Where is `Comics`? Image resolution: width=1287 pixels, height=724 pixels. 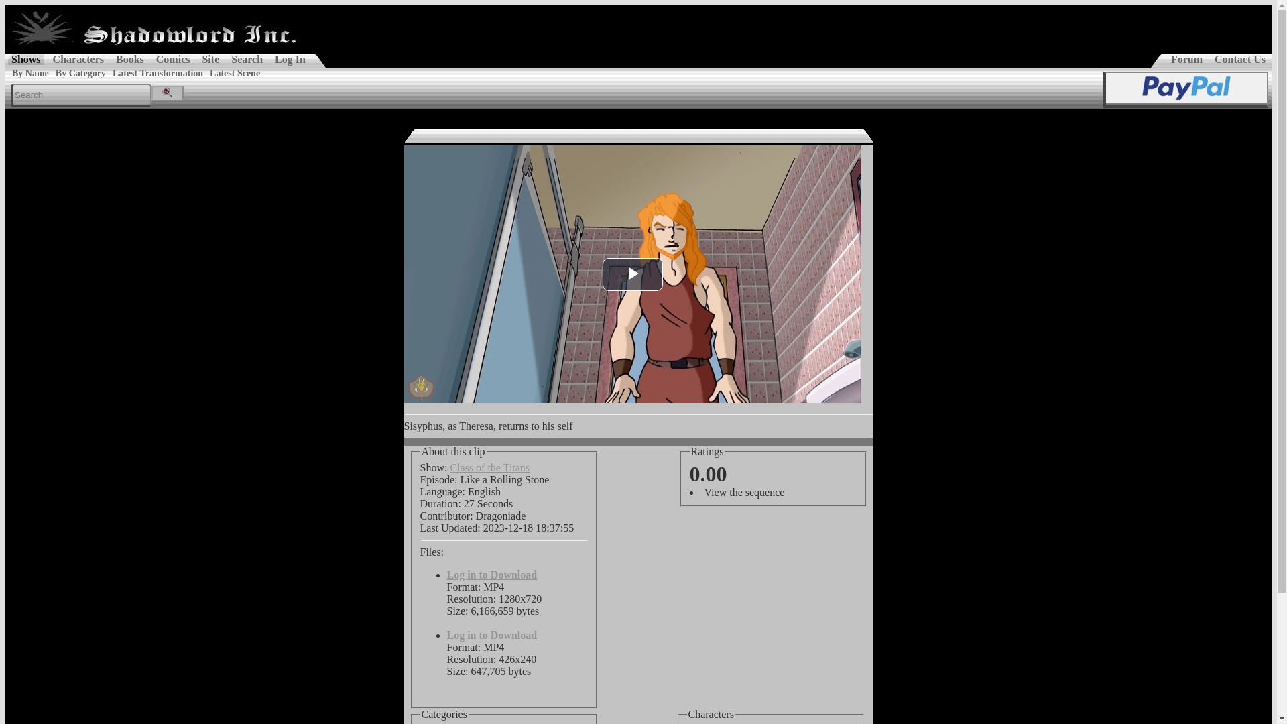 Comics is located at coordinates (173, 59).